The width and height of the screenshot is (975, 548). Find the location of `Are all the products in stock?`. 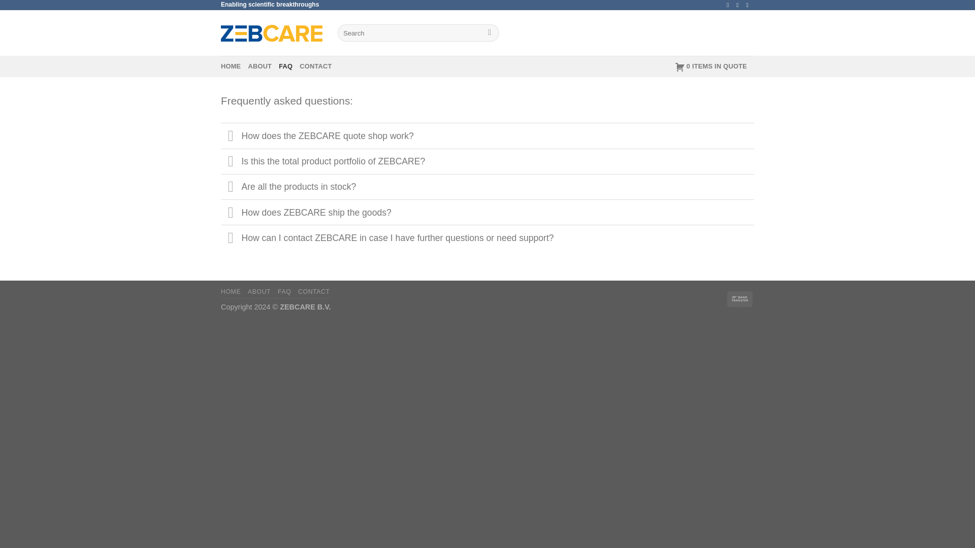

Are all the products in stock? is located at coordinates (487, 187).